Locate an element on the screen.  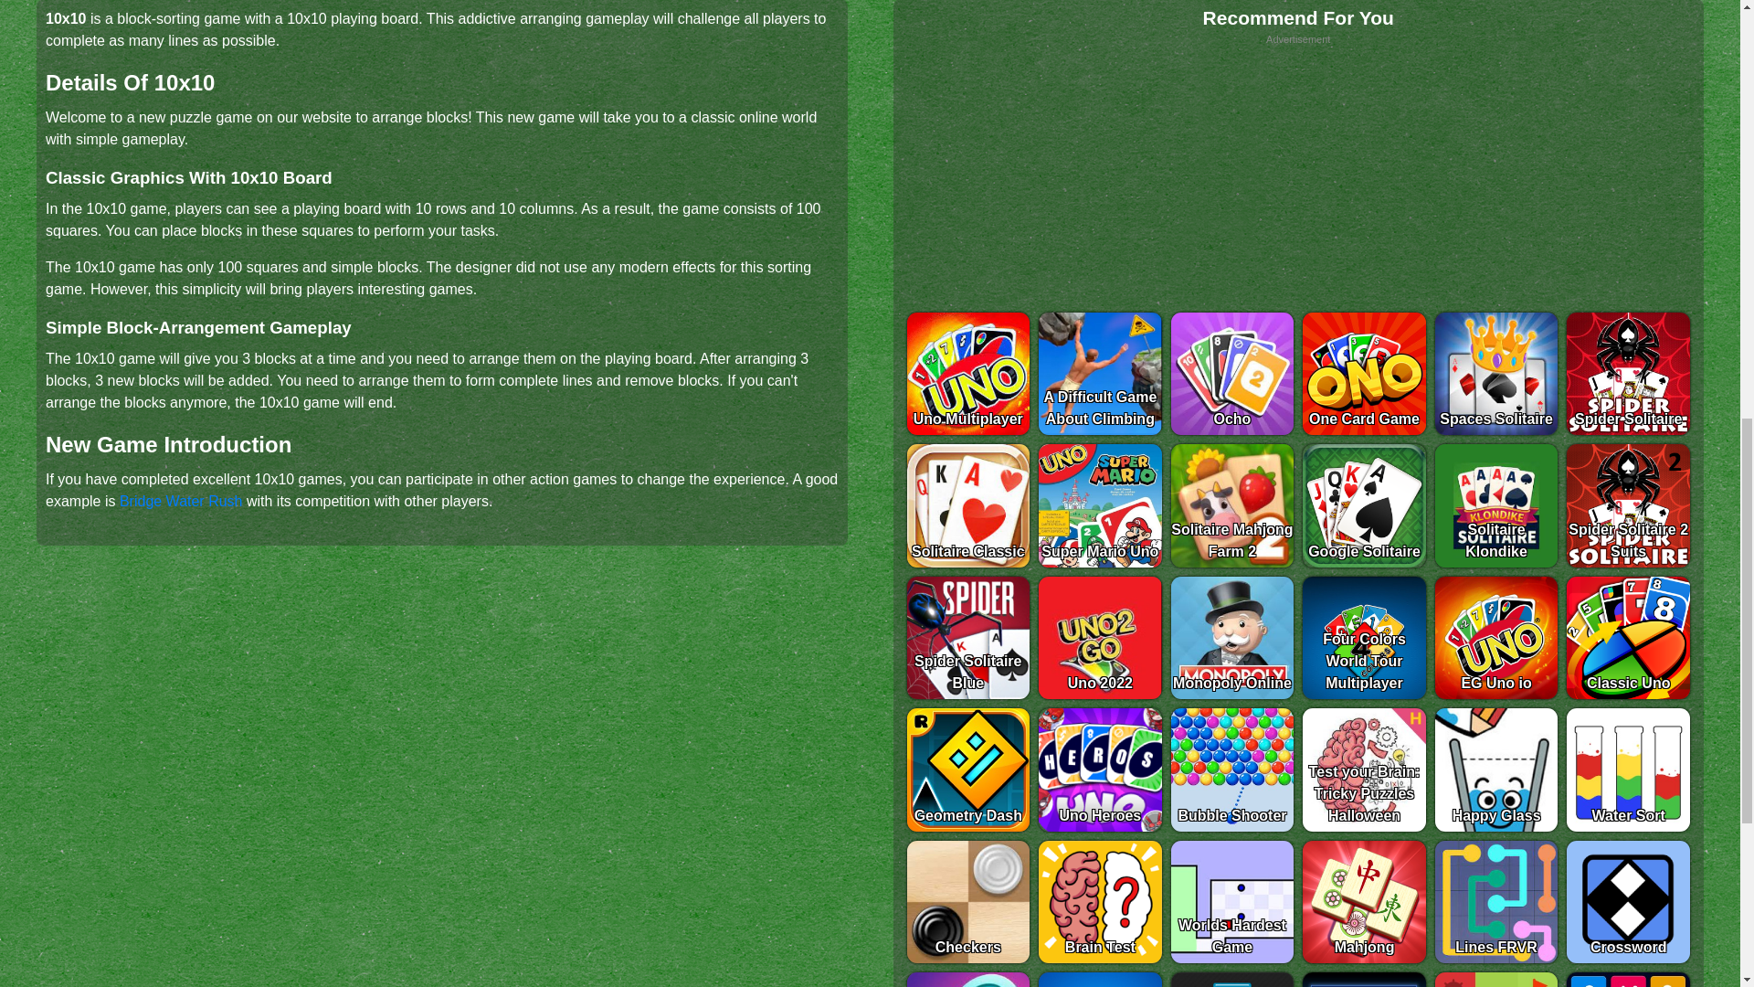
Ocho is located at coordinates (1232, 375).